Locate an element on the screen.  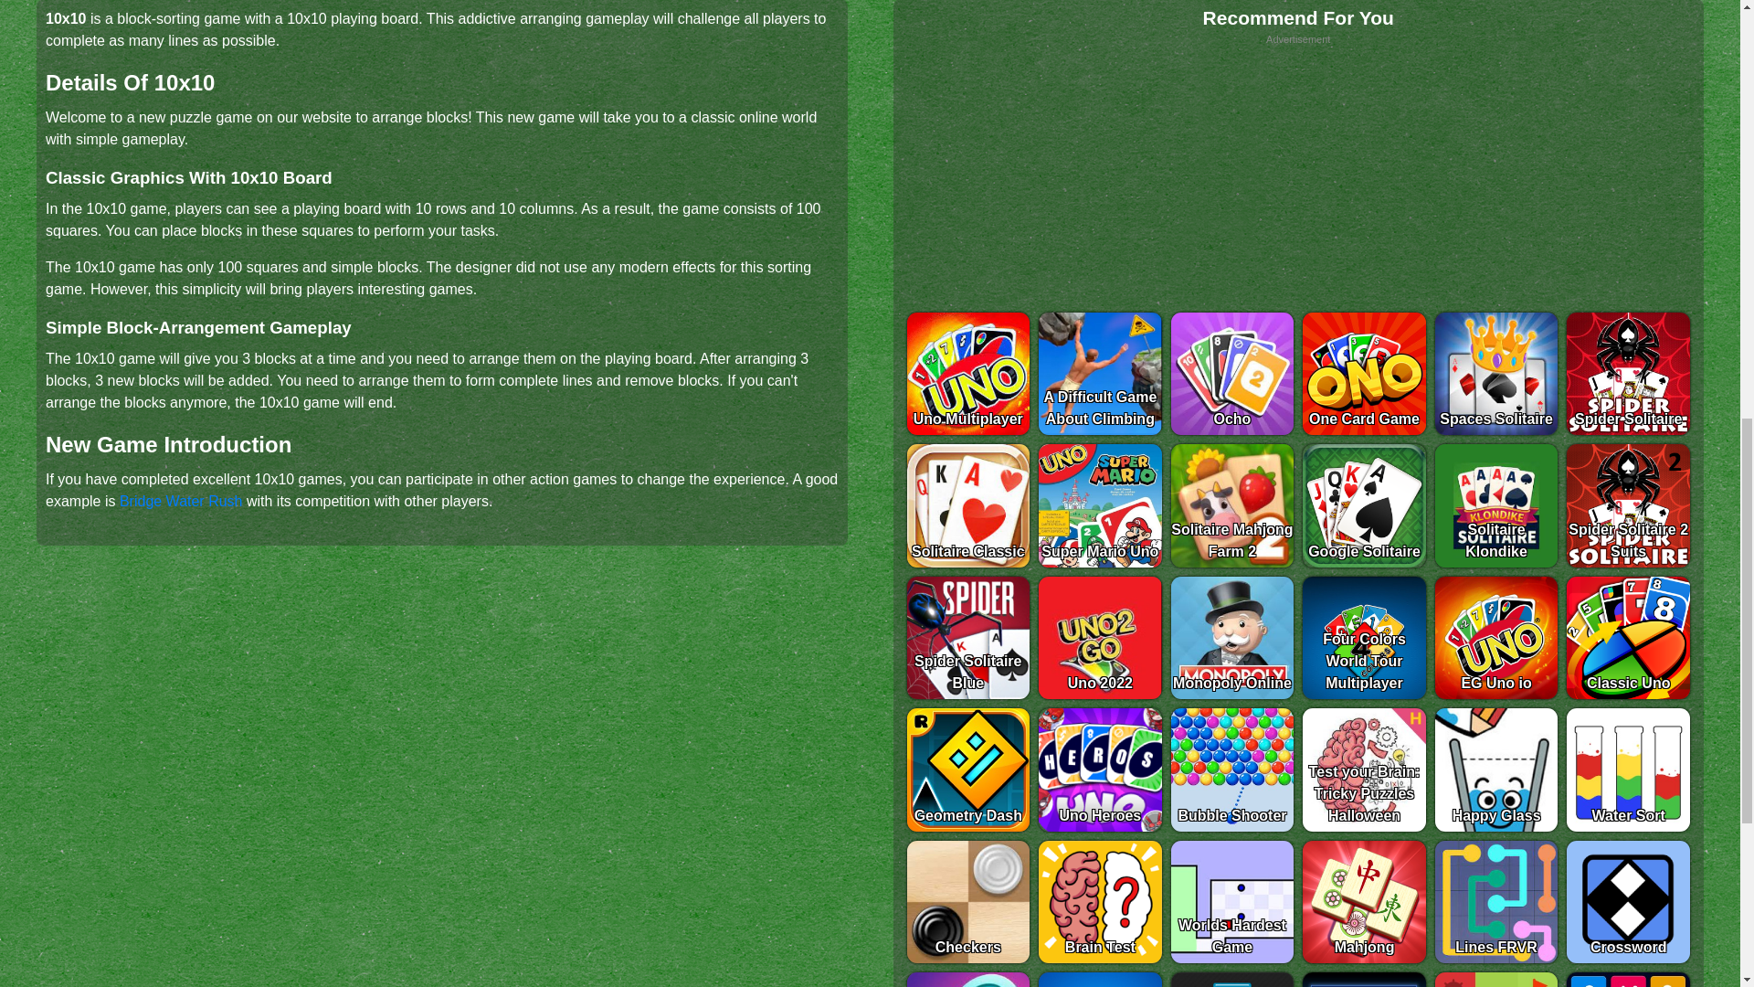
Ocho is located at coordinates (1232, 375).